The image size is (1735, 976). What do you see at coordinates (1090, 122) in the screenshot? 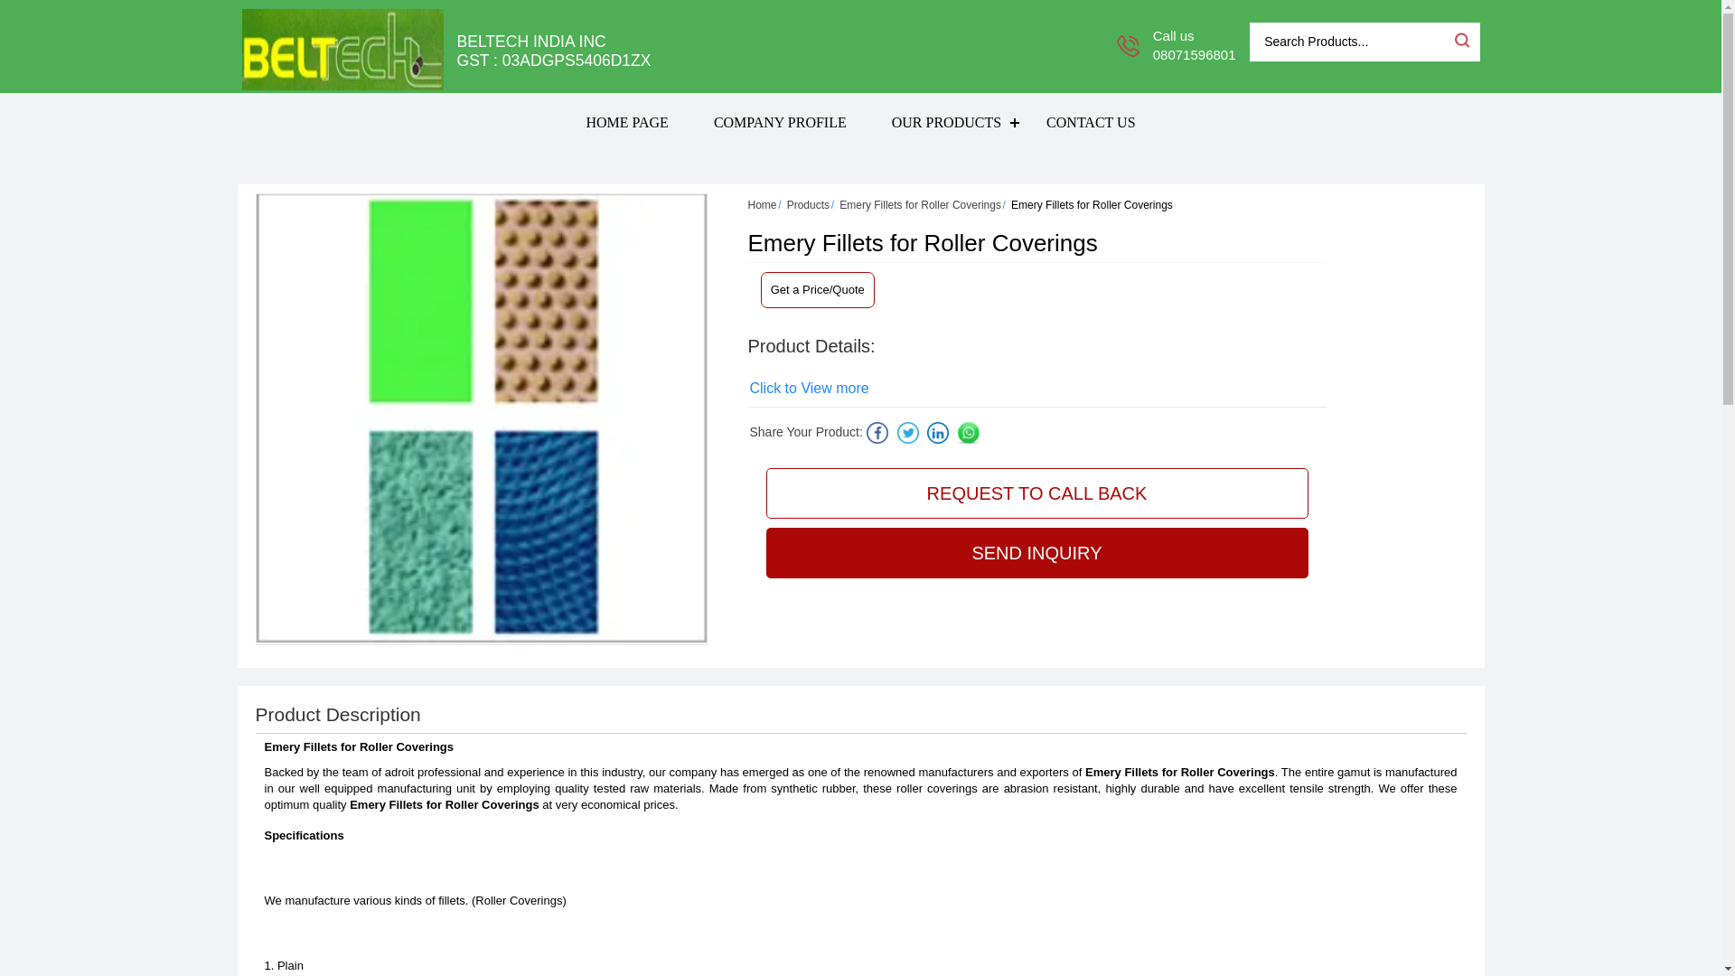
I see `CONTACT US` at bounding box center [1090, 122].